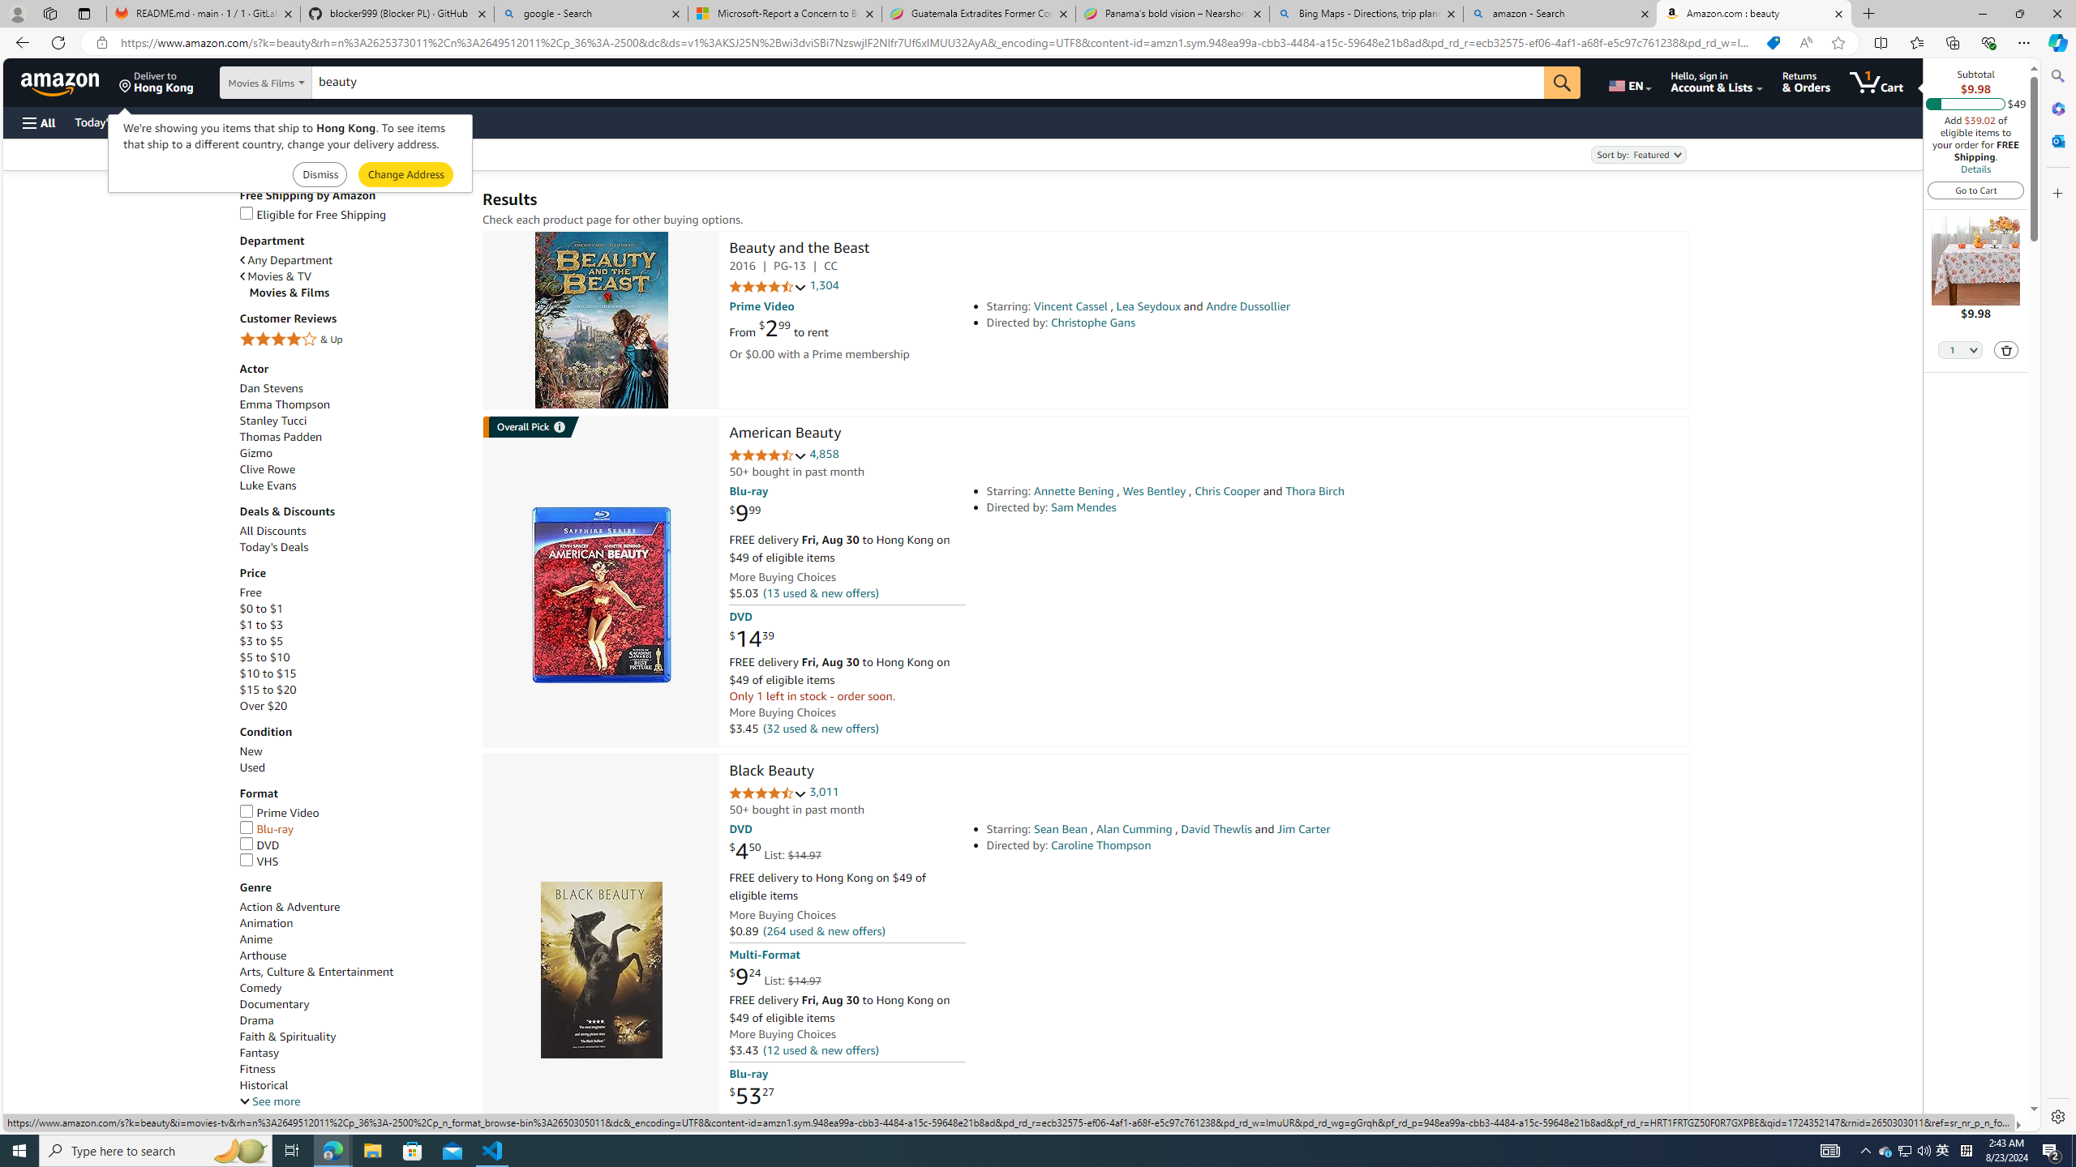 Image resolution: width=2076 pixels, height=1167 pixels. Describe the element at coordinates (353, 705) in the screenshot. I see `Over $20` at that location.